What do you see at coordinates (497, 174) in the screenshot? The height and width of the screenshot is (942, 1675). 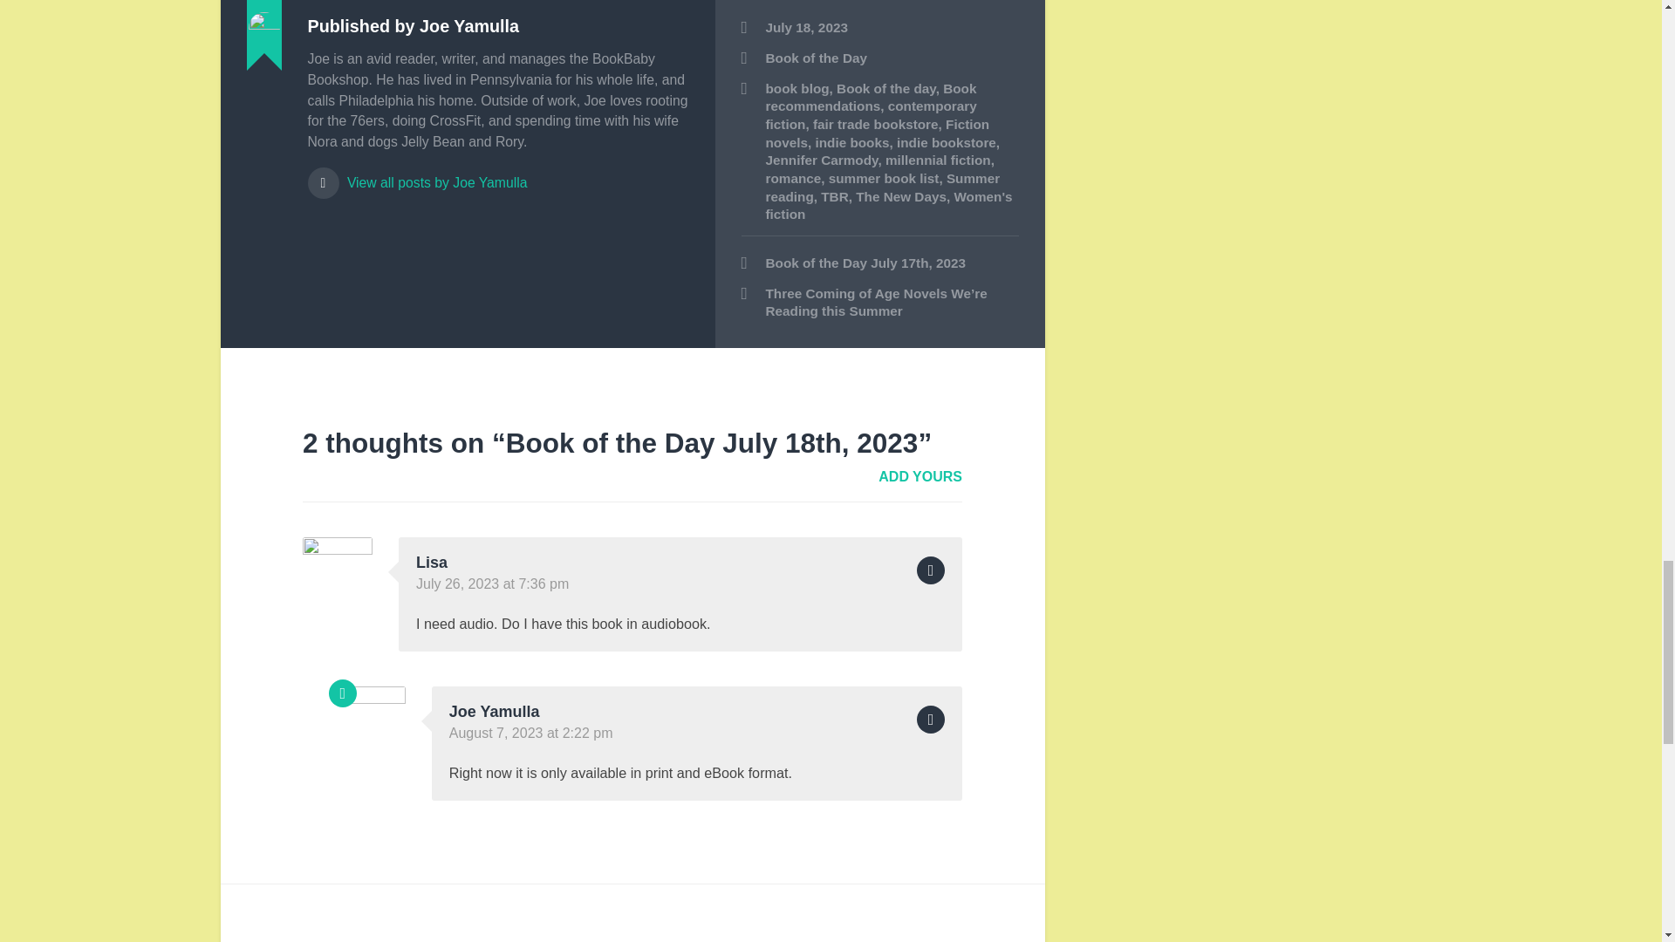 I see `View all posts by Joe Yamulla` at bounding box center [497, 174].